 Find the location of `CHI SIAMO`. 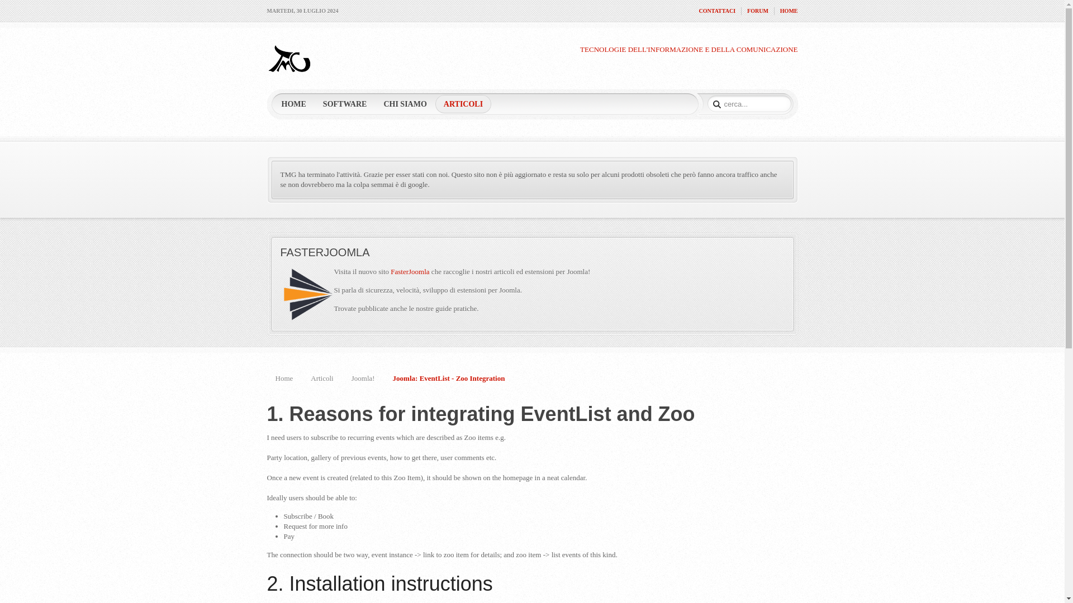

CHI SIAMO is located at coordinates (405, 104).